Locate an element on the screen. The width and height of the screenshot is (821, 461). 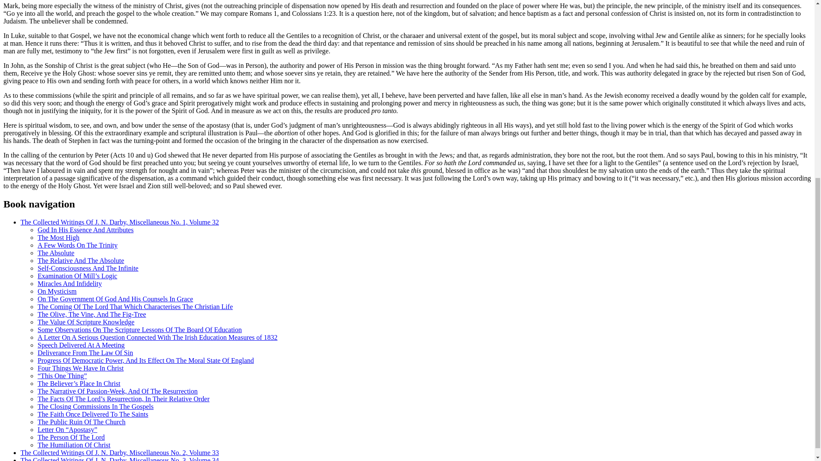
Miracles And Infidelity is located at coordinates (70, 283).